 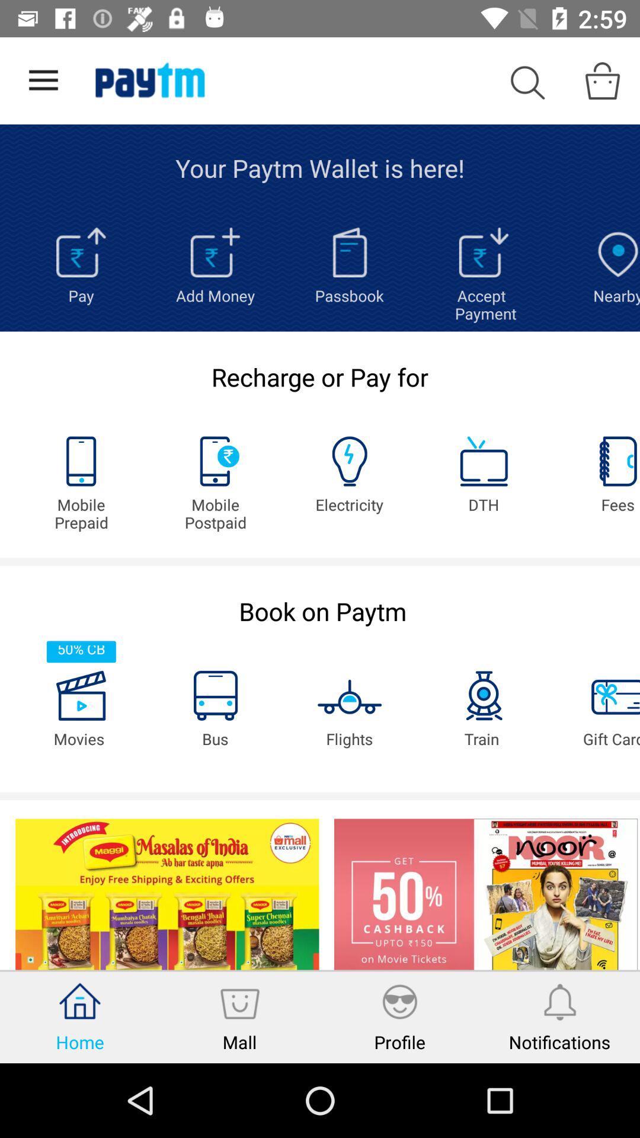 What do you see at coordinates (320, 377) in the screenshot?
I see `tap the recharge or pay` at bounding box center [320, 377].